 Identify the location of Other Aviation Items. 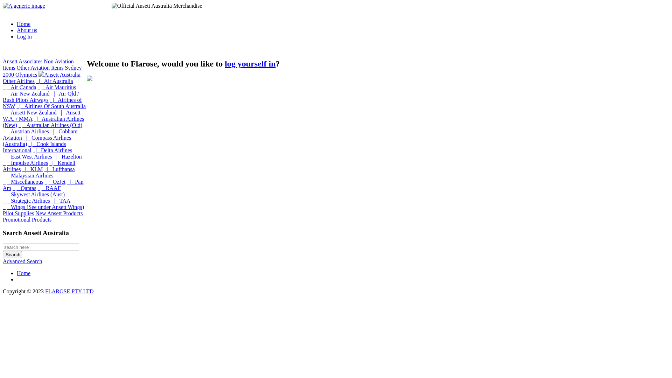
(40, 68).